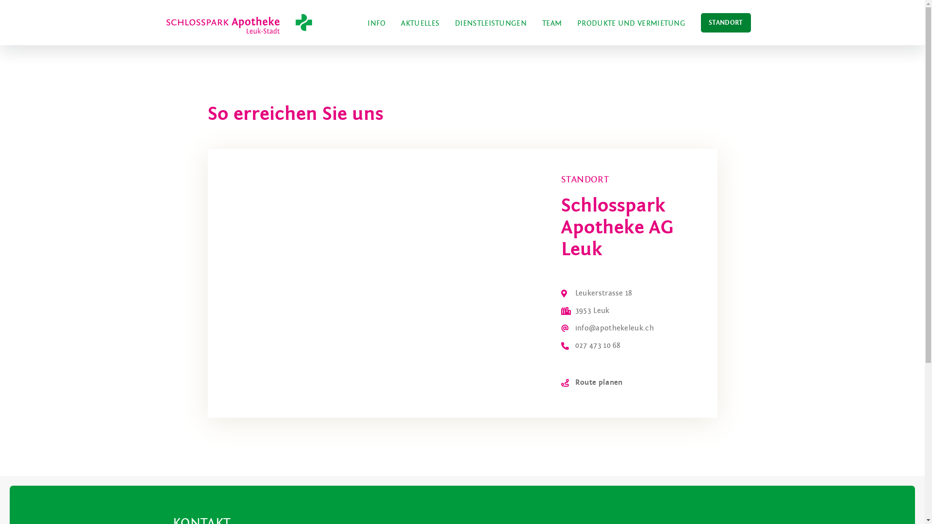 This screenshot has width=932, height=524. I want to click on 027 473 10 68, so click(598, 345).